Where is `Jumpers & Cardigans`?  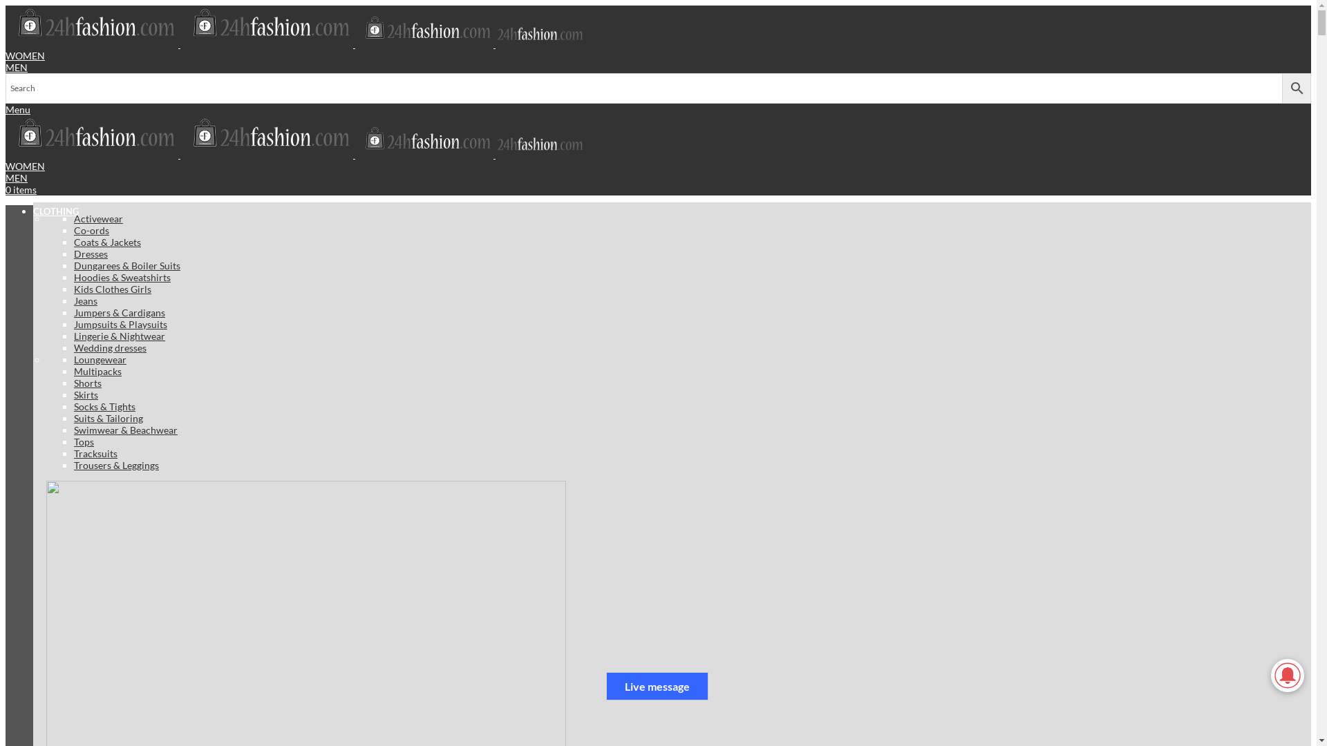 Jumpers & Cardigans is located at coordinates (120, 312).